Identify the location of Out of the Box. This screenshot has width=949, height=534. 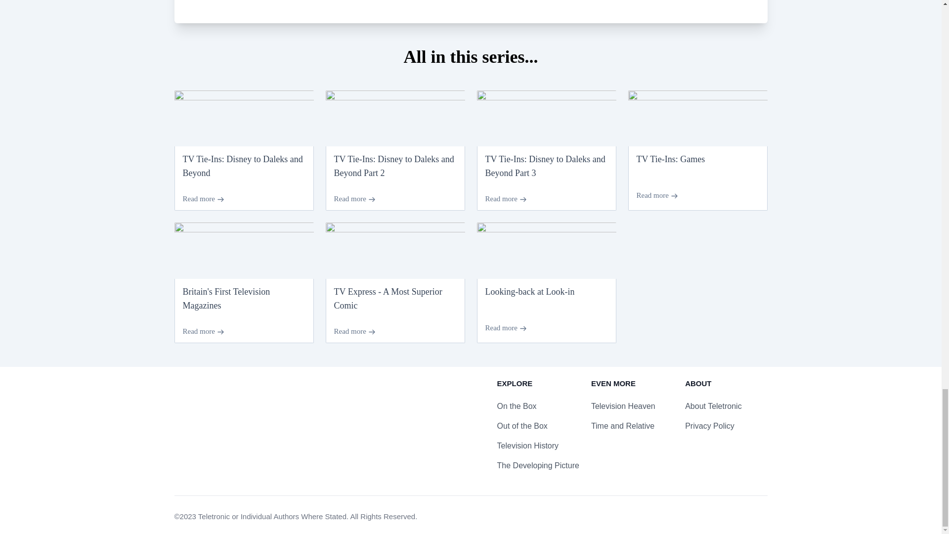
(522, 426).